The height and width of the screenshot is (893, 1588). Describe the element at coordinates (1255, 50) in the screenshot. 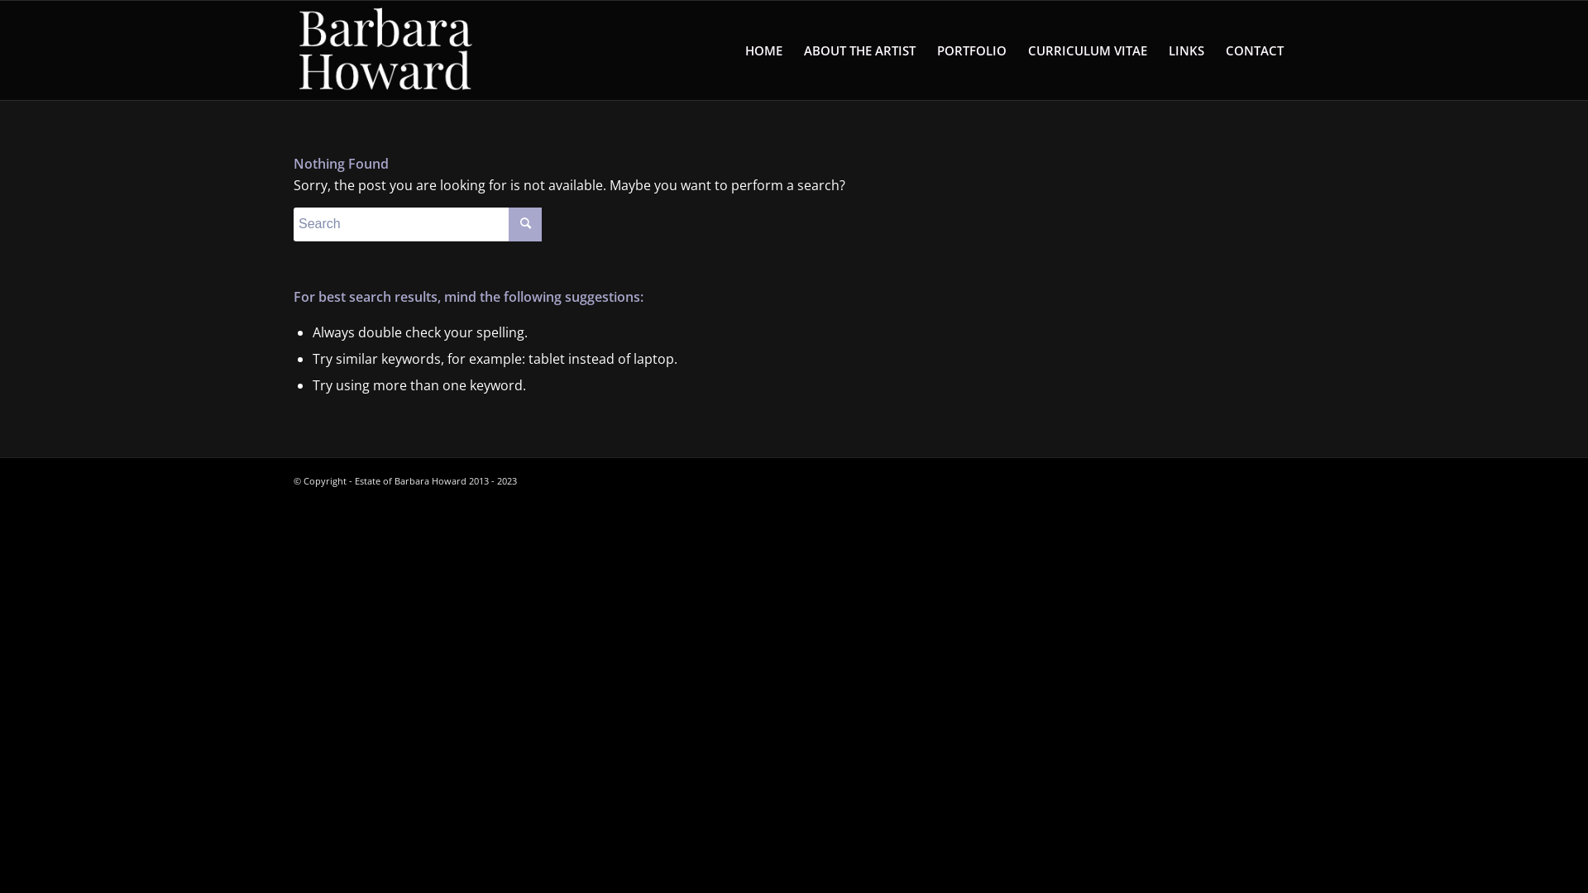

I see `CONTACT` at that location.